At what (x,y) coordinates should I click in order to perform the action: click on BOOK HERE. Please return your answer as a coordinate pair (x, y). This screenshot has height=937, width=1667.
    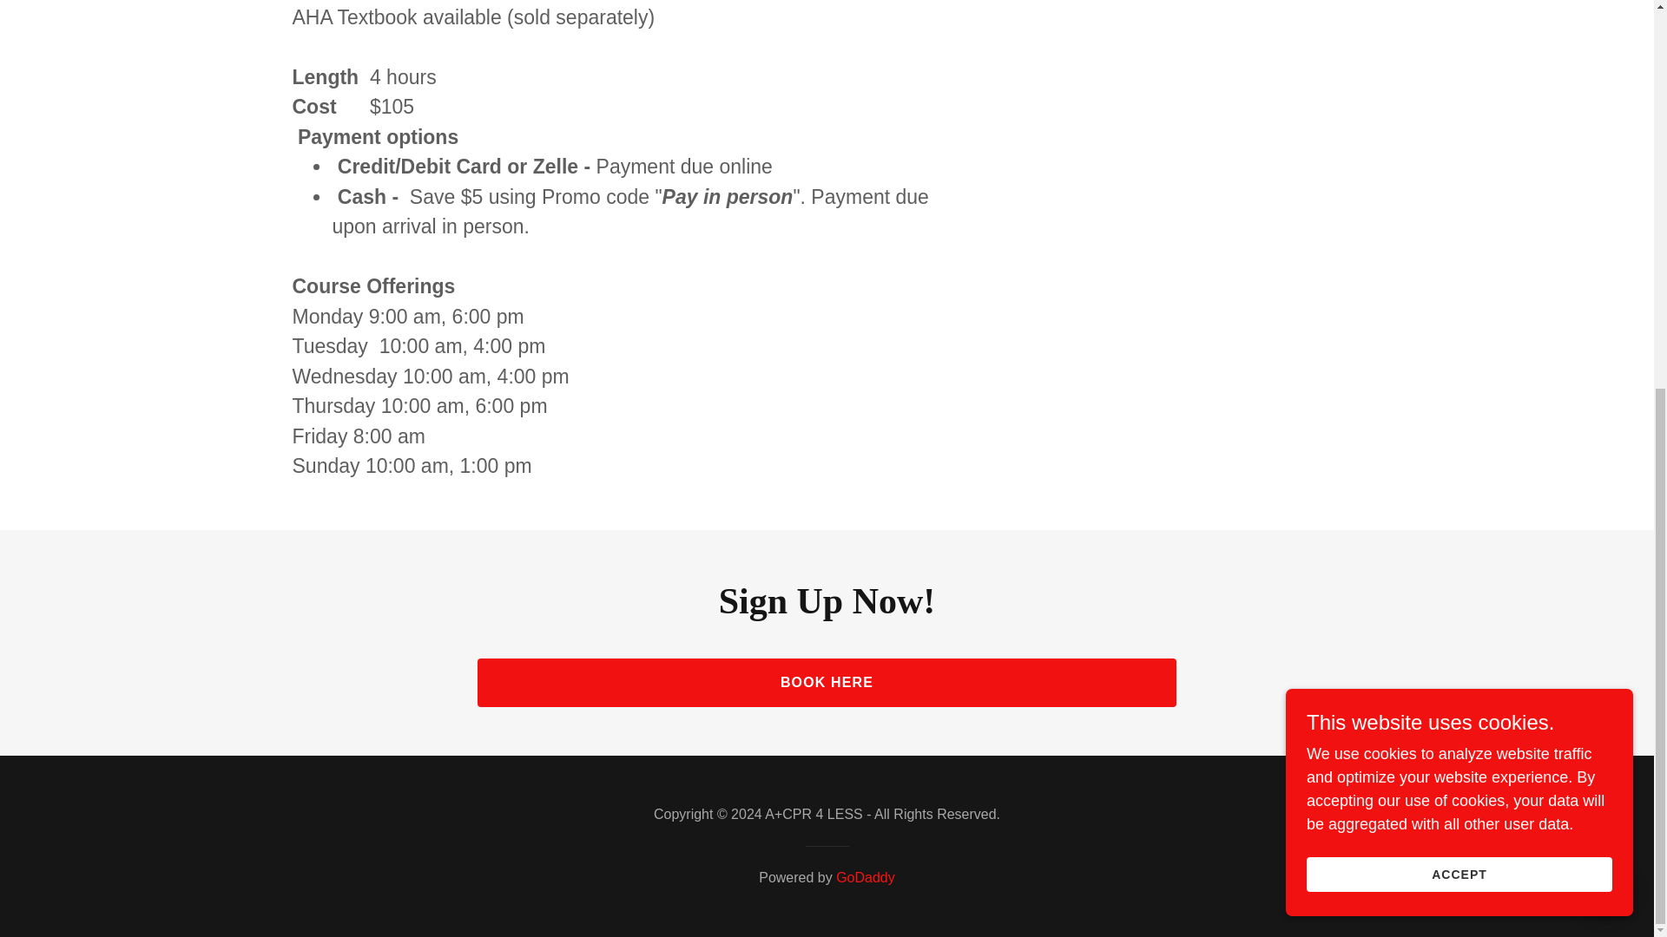
    Looking at the image, I should click on (827, 683).